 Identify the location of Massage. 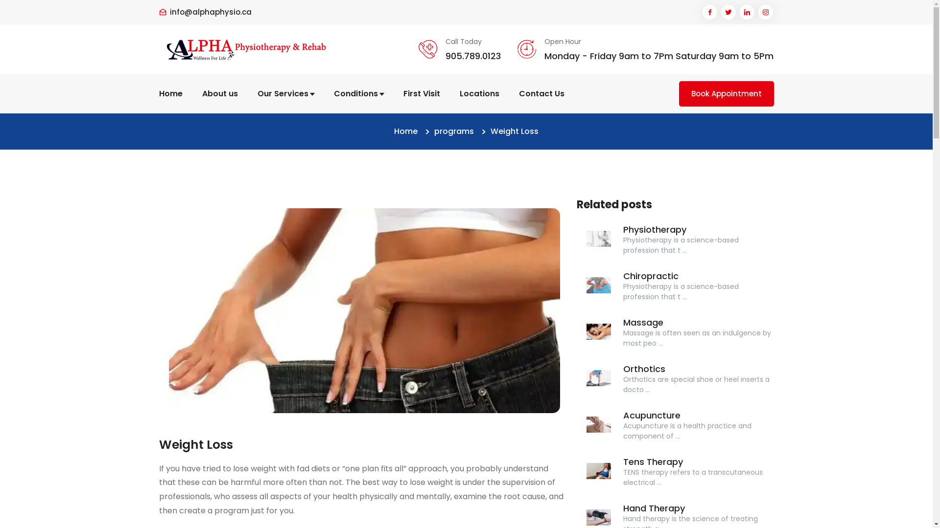
(599, 331).